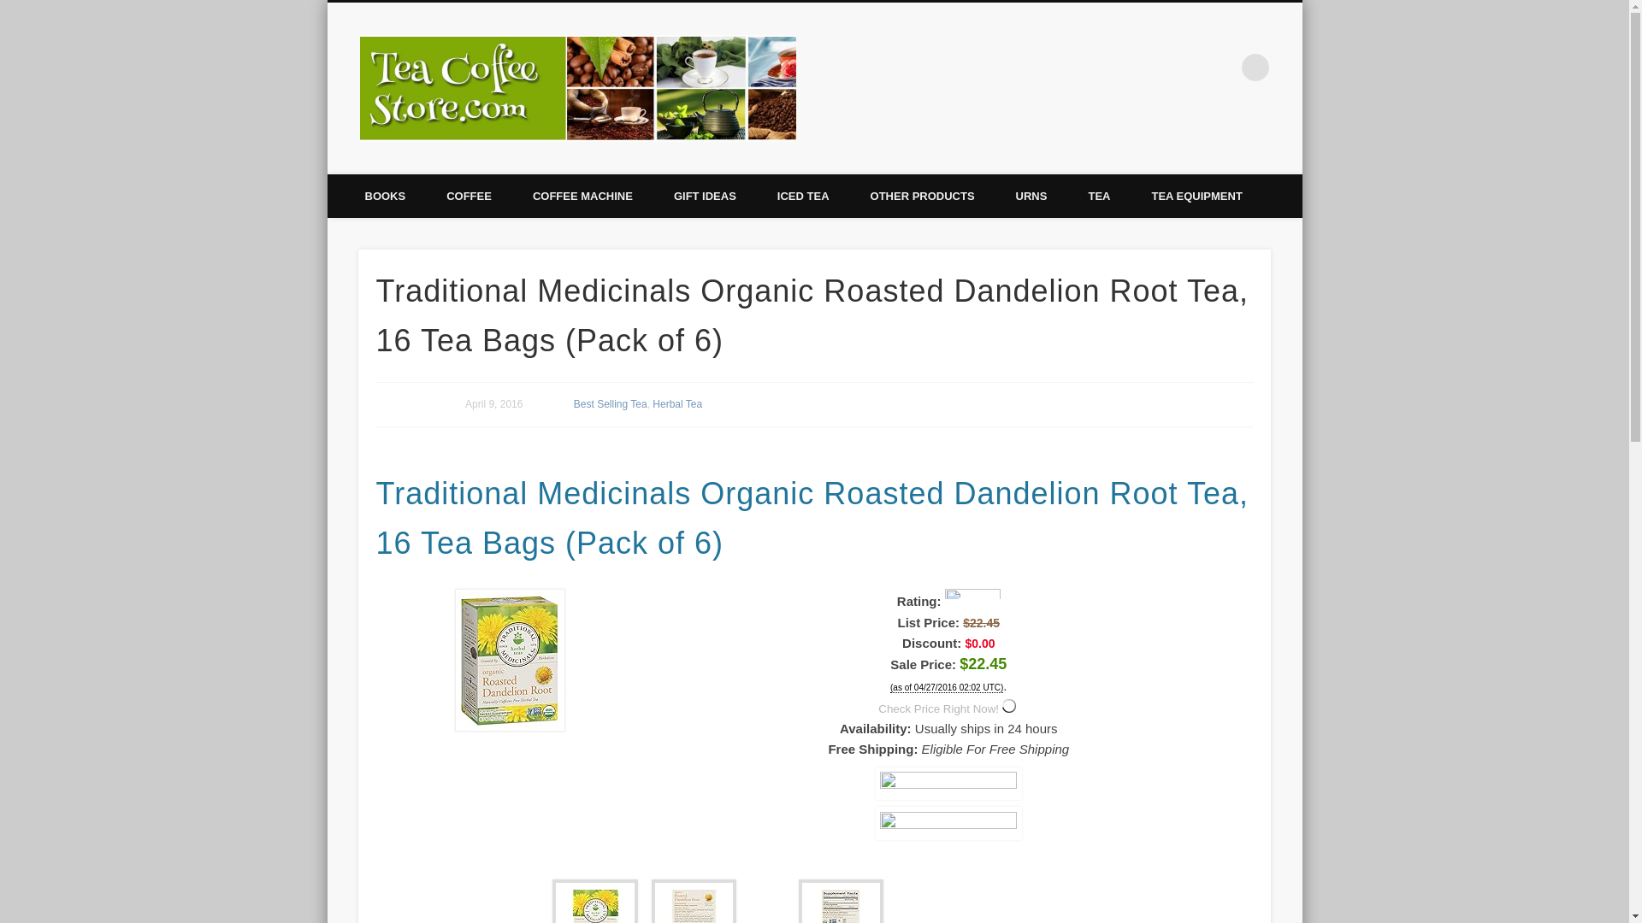 The image size is (1642, 923). What do you see at coordinates (922, 196) in the screenshot?
I see `OTHER PRODUCTS` at bounding box center [922, 196].